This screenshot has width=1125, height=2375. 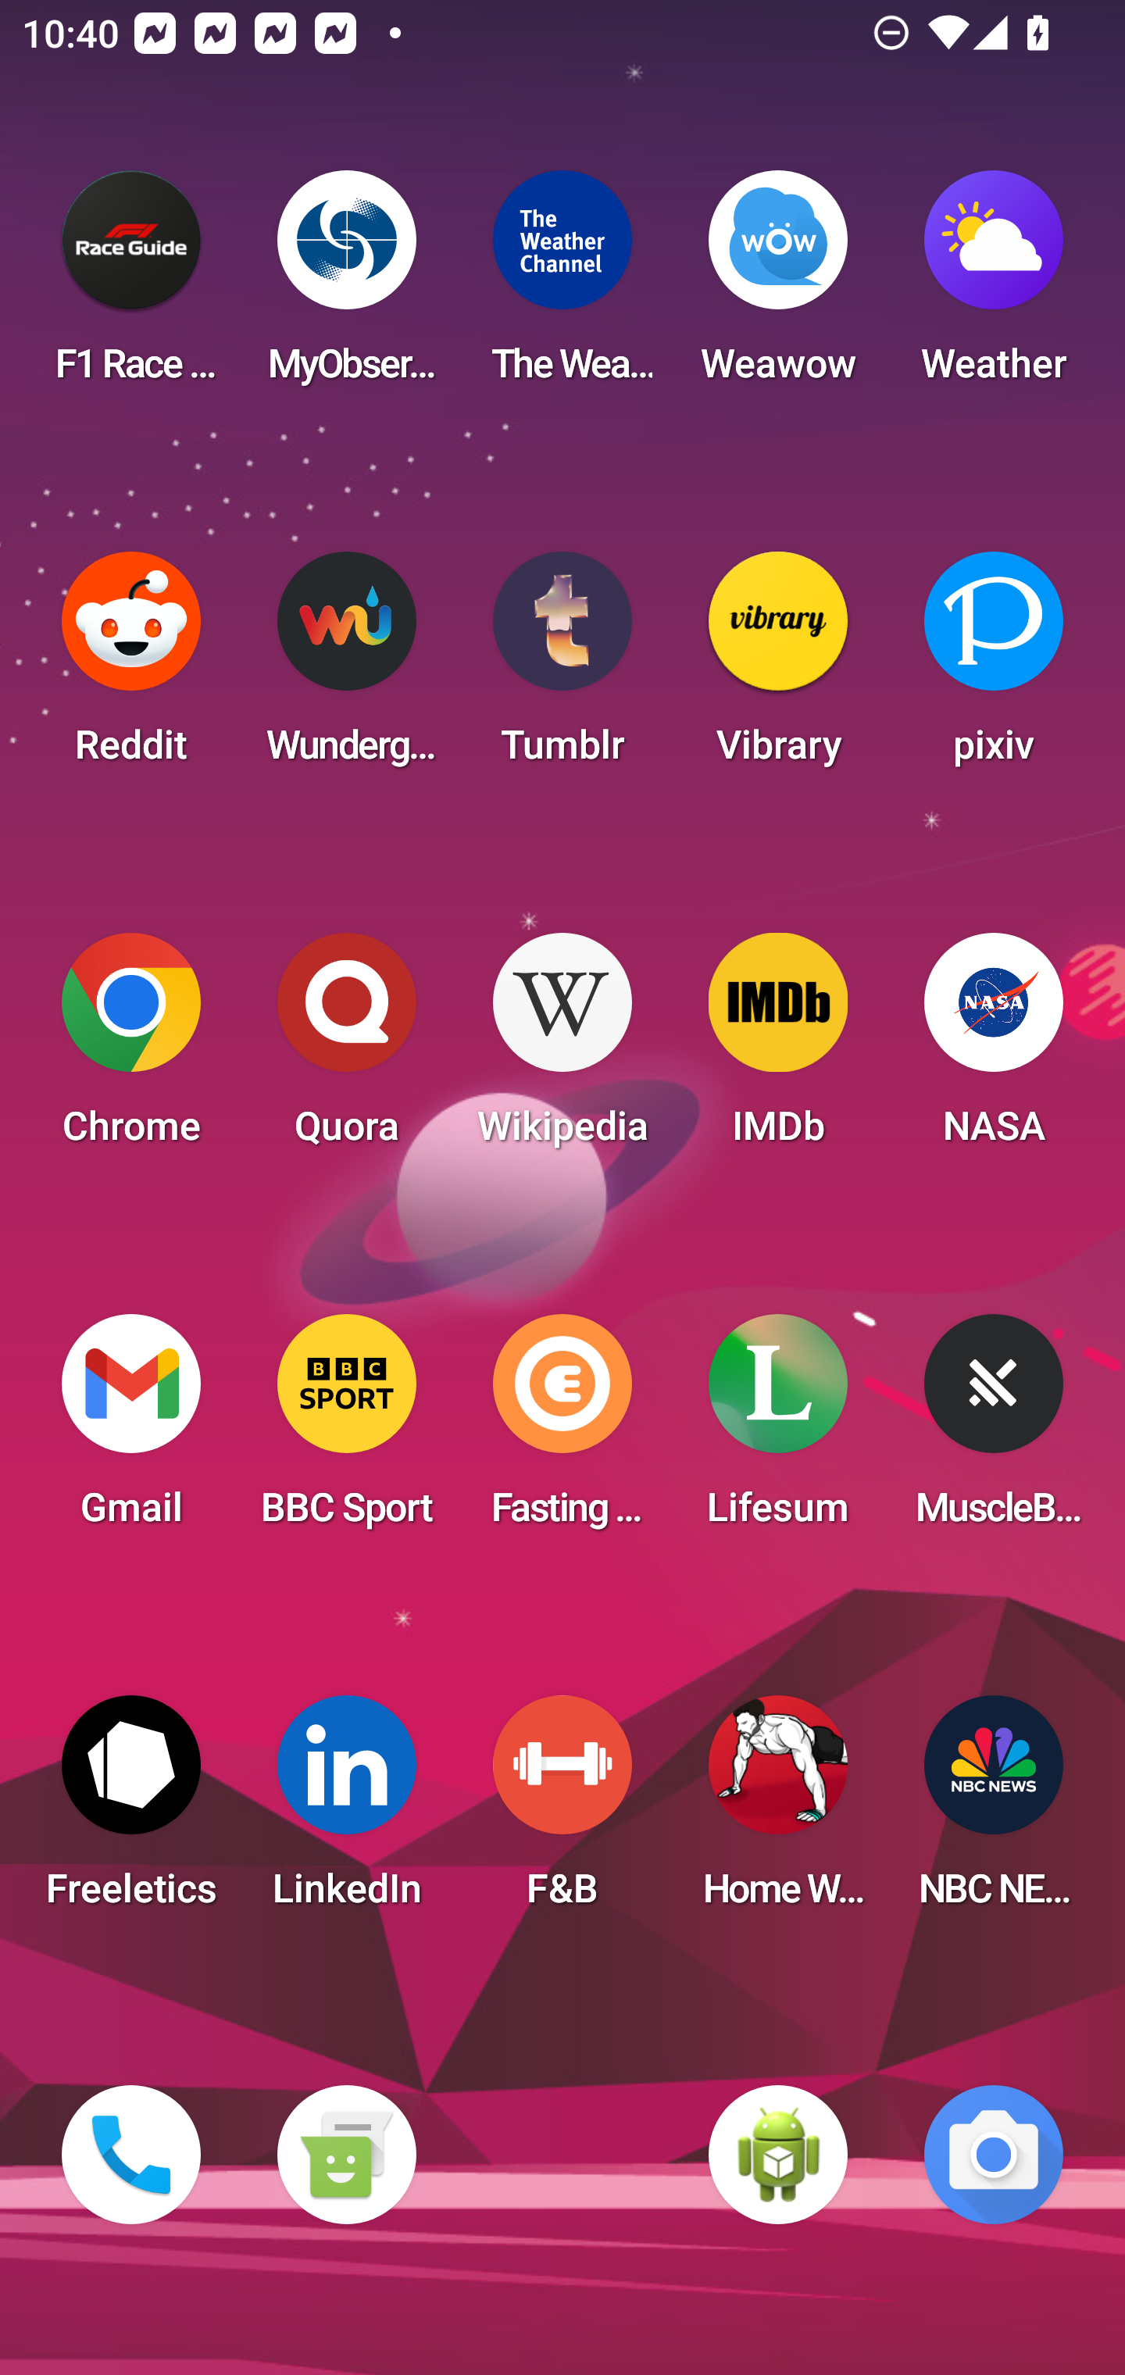 What do you see at coordinates (131, 667) in the screenshot?
I see `Reddit` at bounding box center [131, 667].